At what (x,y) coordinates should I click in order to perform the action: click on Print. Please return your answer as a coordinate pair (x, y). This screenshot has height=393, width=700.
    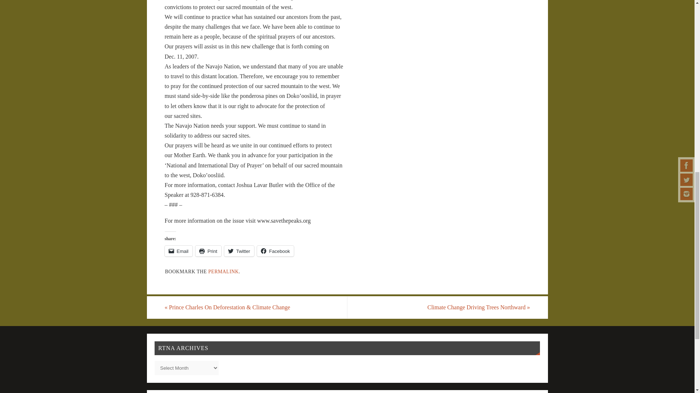
    Looking at the image, I should click on (208, 251).